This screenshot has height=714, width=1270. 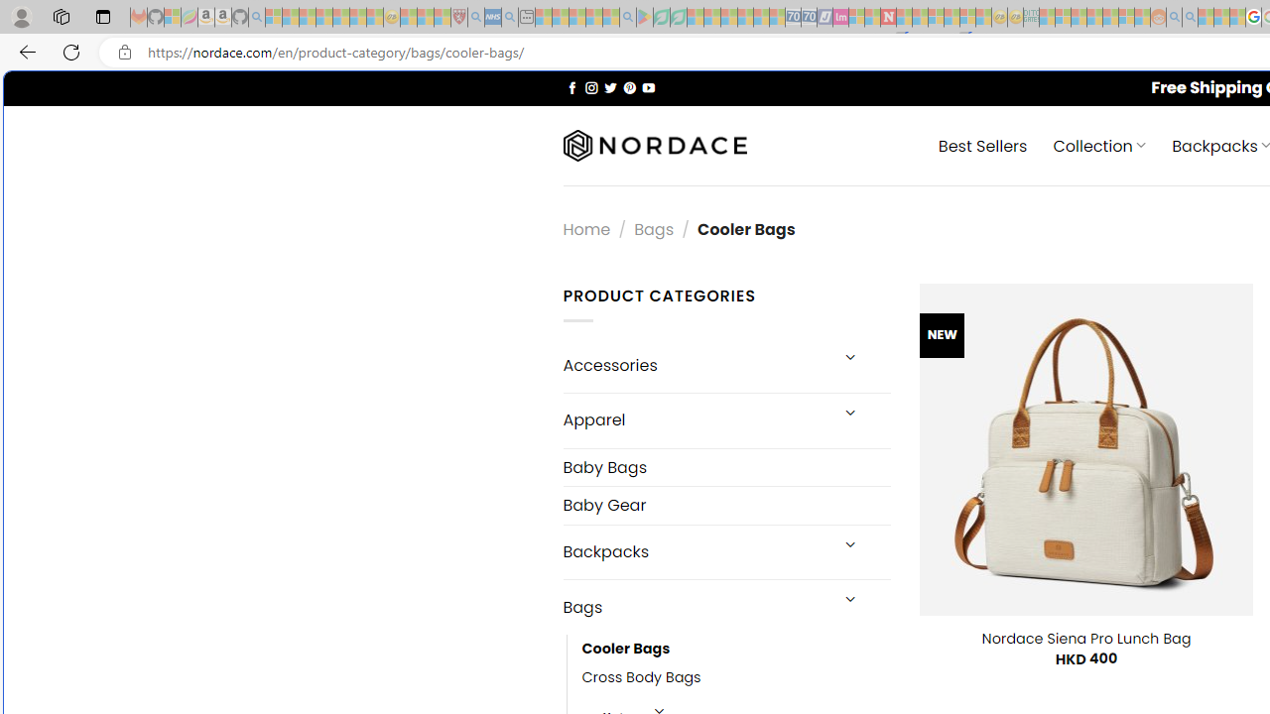 I want to click on Cooler Bags, so click(x=736, y=650).